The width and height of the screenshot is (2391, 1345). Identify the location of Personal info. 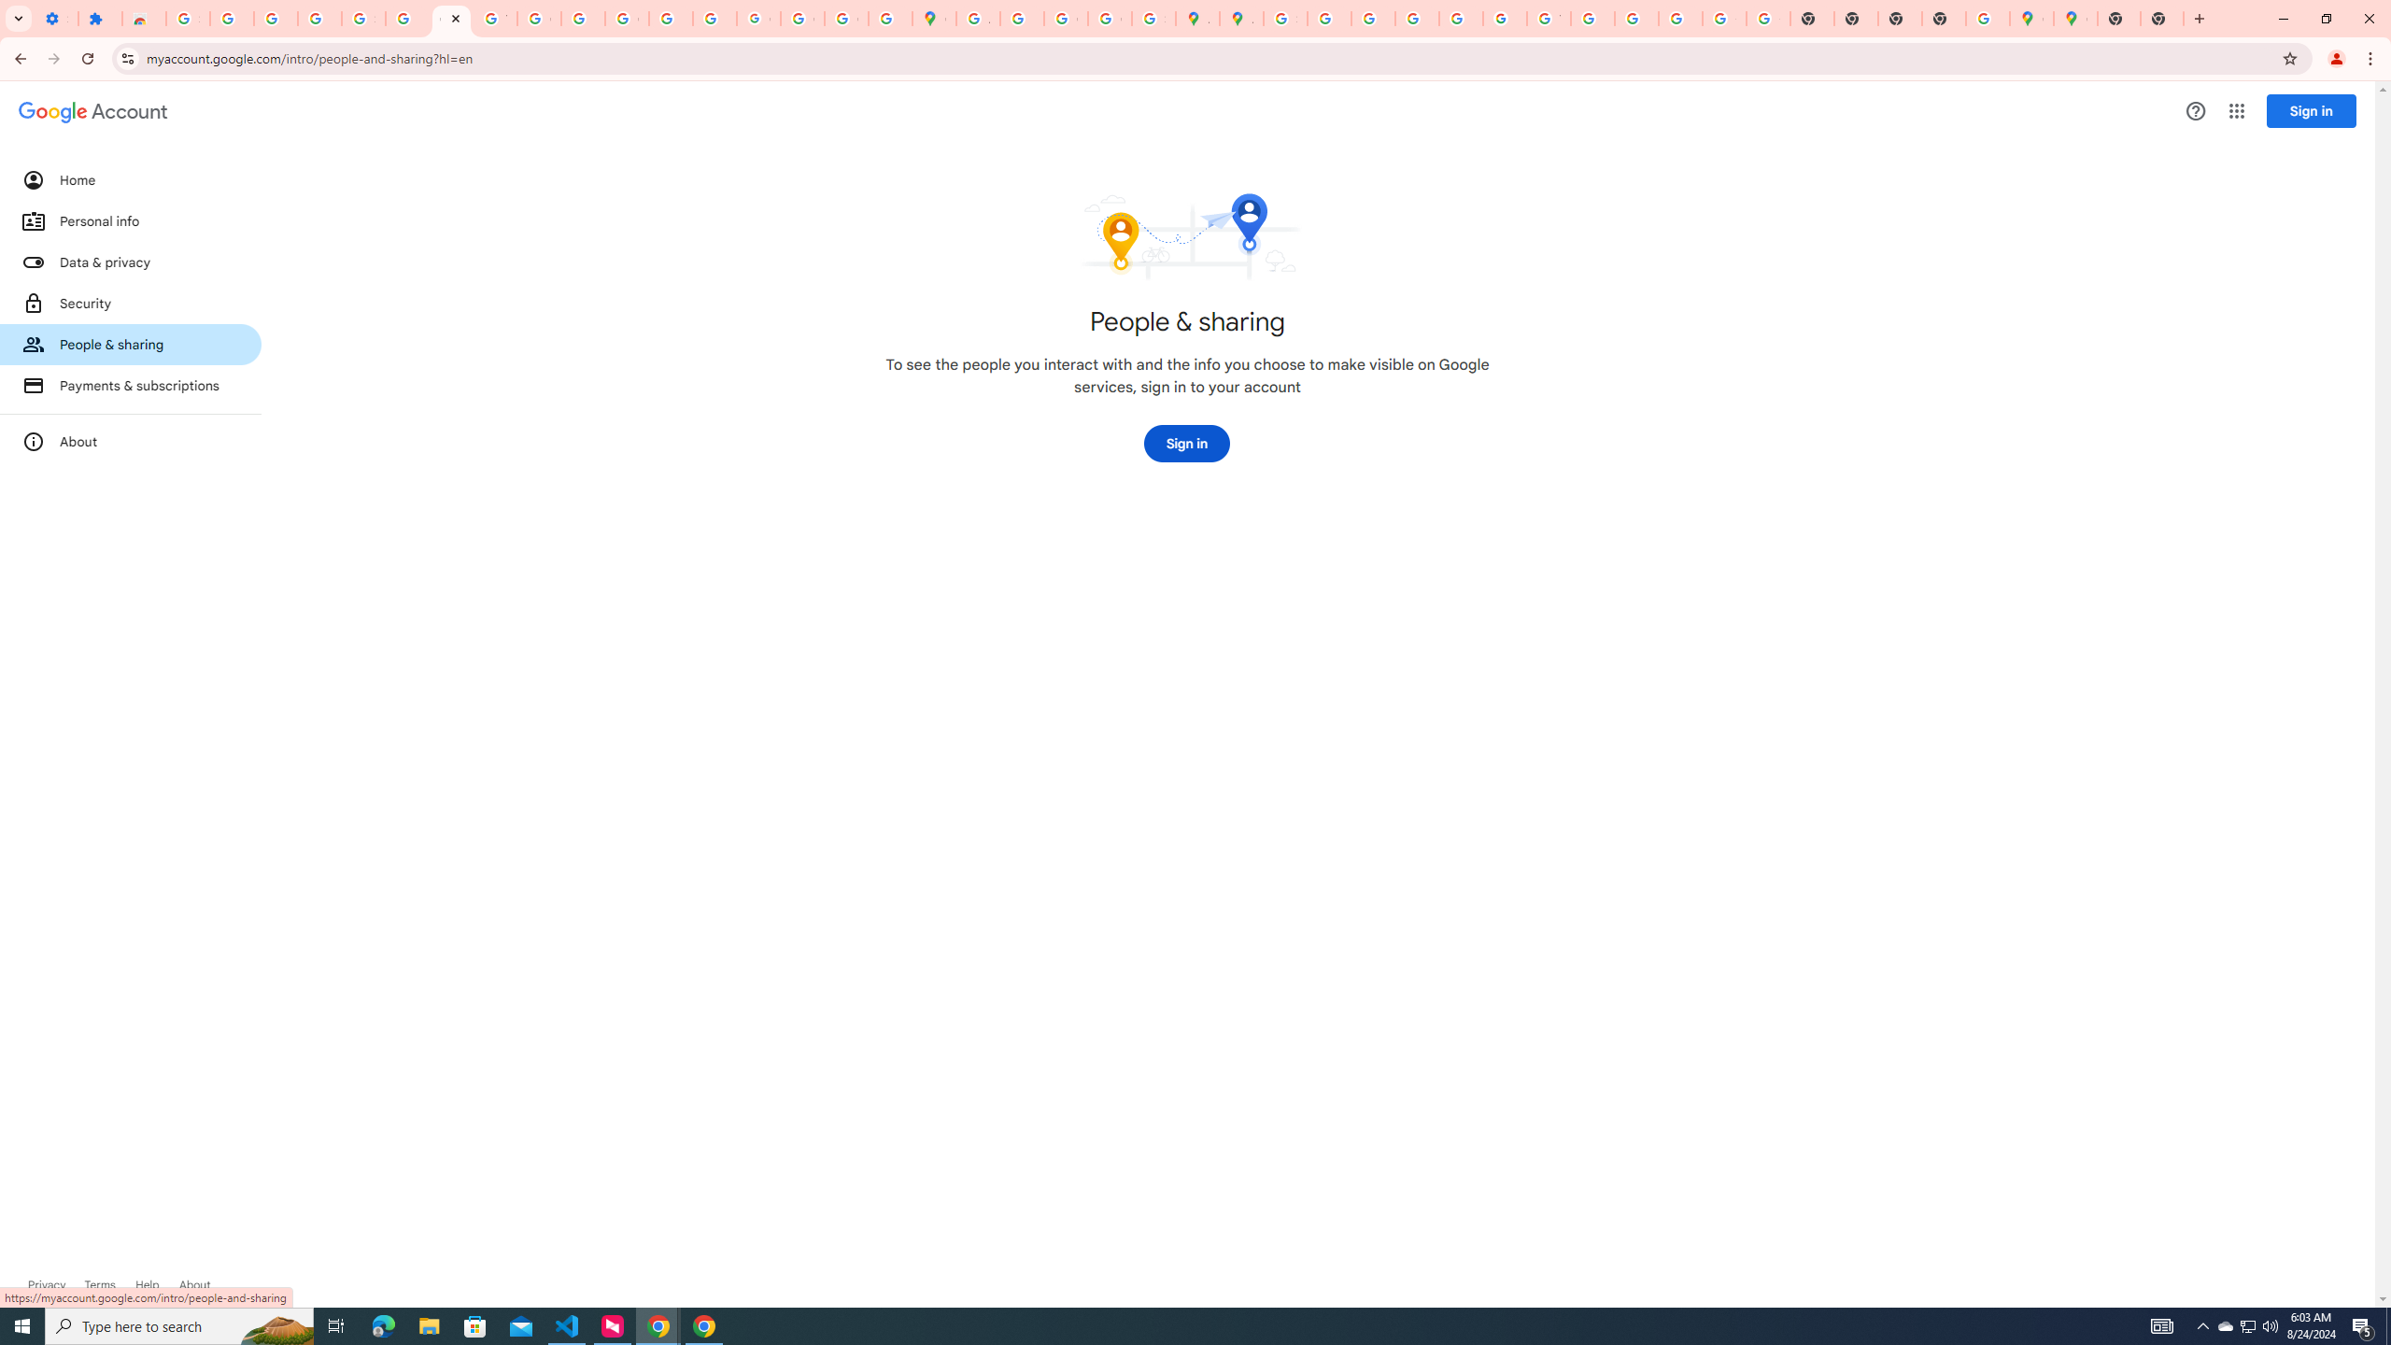
(131, 220).